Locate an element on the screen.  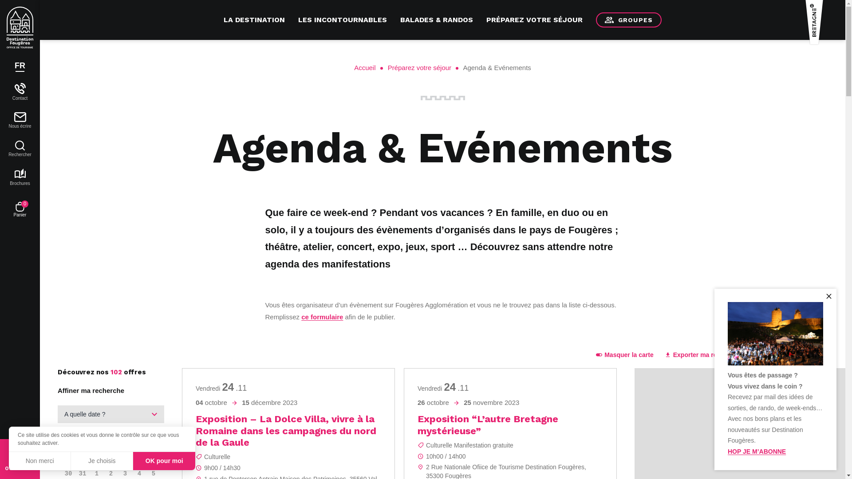
LA DESTINATION is located at coordinates (254, 20).